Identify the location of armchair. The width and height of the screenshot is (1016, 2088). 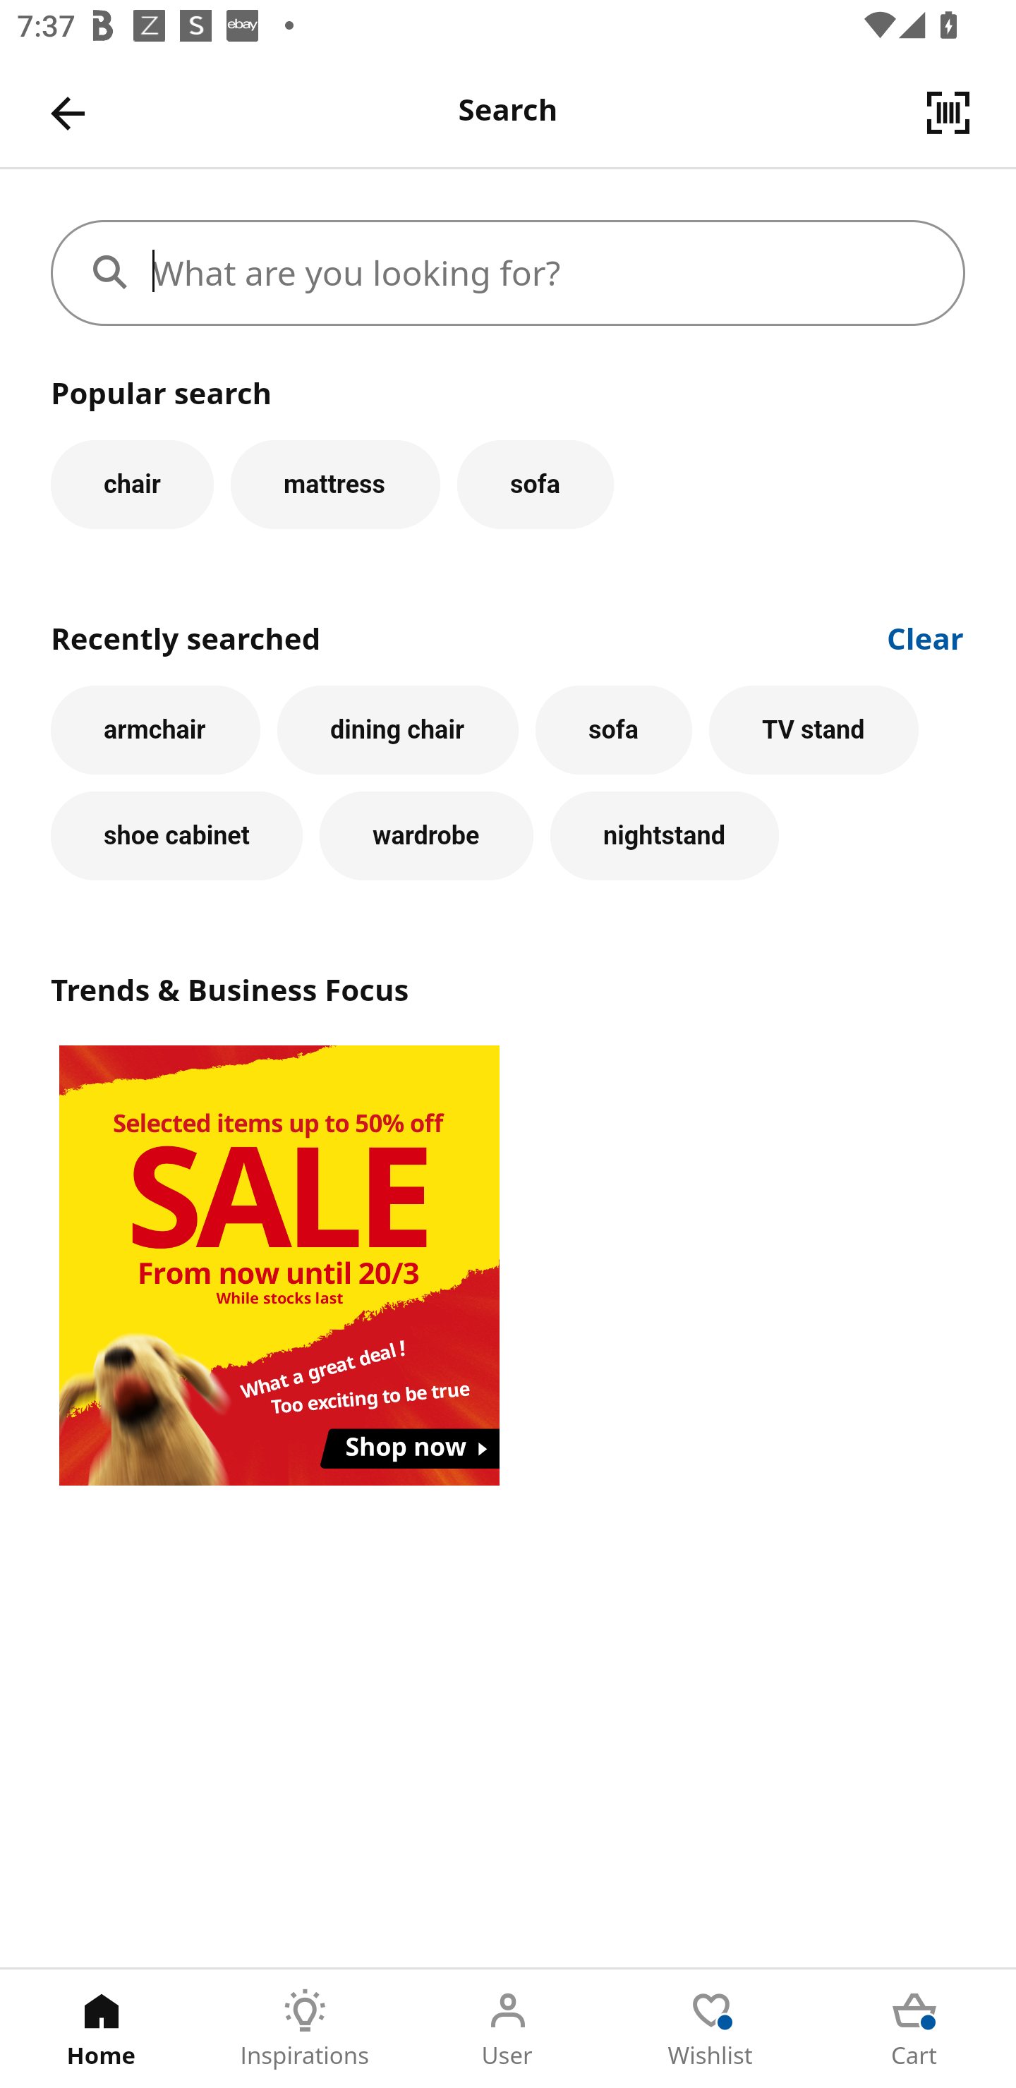
(155, 729).